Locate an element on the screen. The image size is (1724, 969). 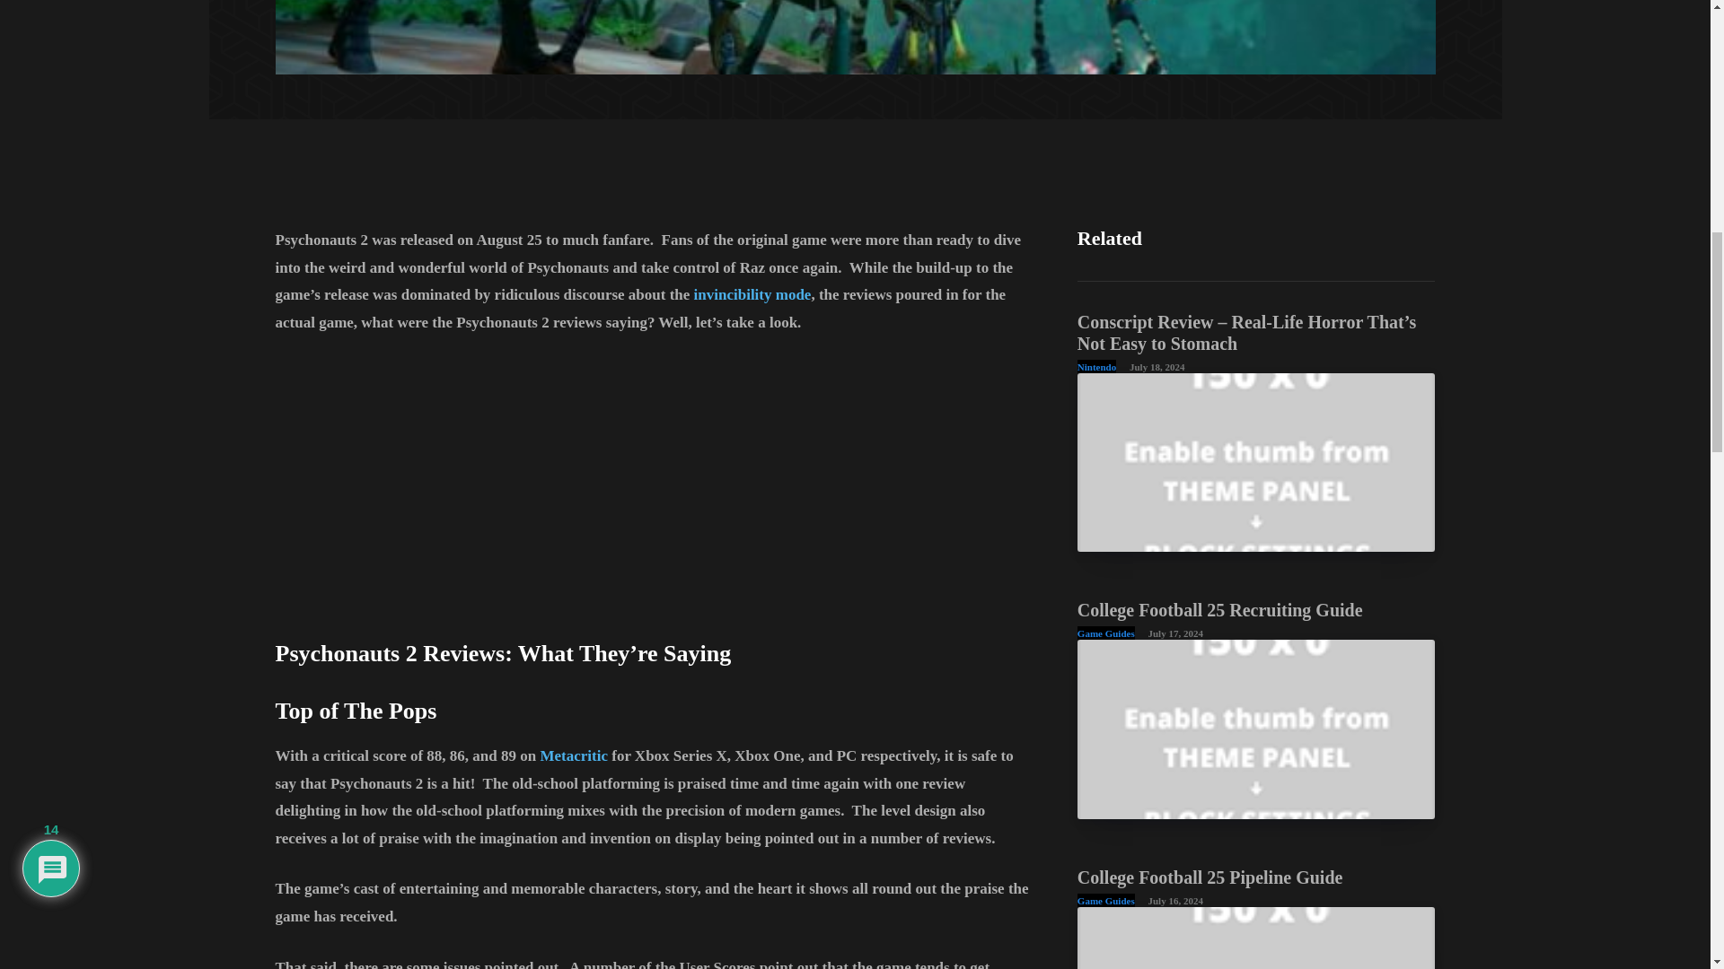
College Football 25 Pipeline Guide is located at coordinates (1257, 938).